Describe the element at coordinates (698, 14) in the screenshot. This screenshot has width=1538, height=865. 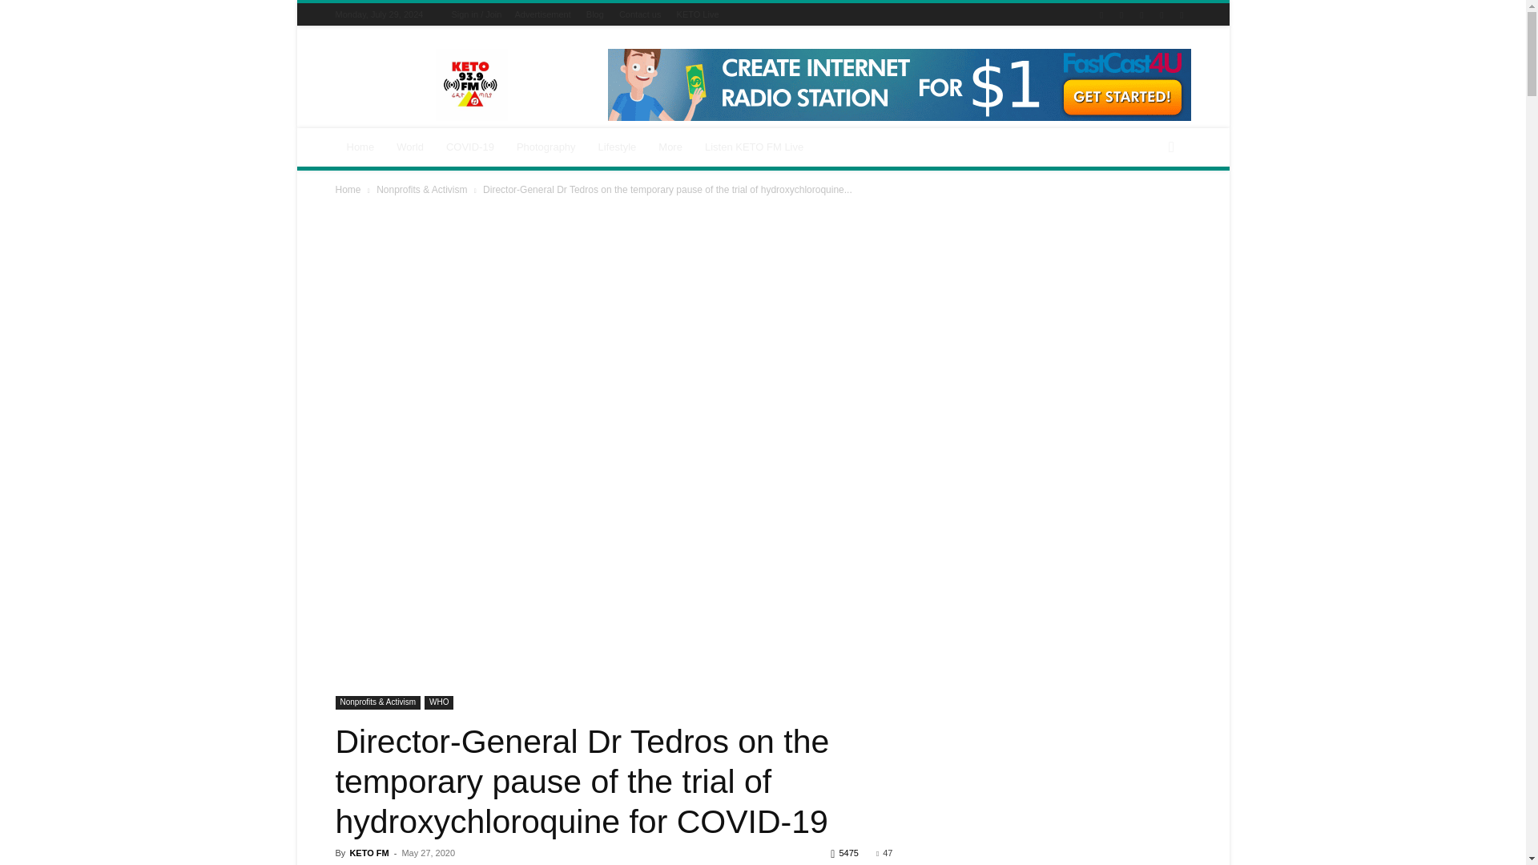
I see `KETO Live` at that location.